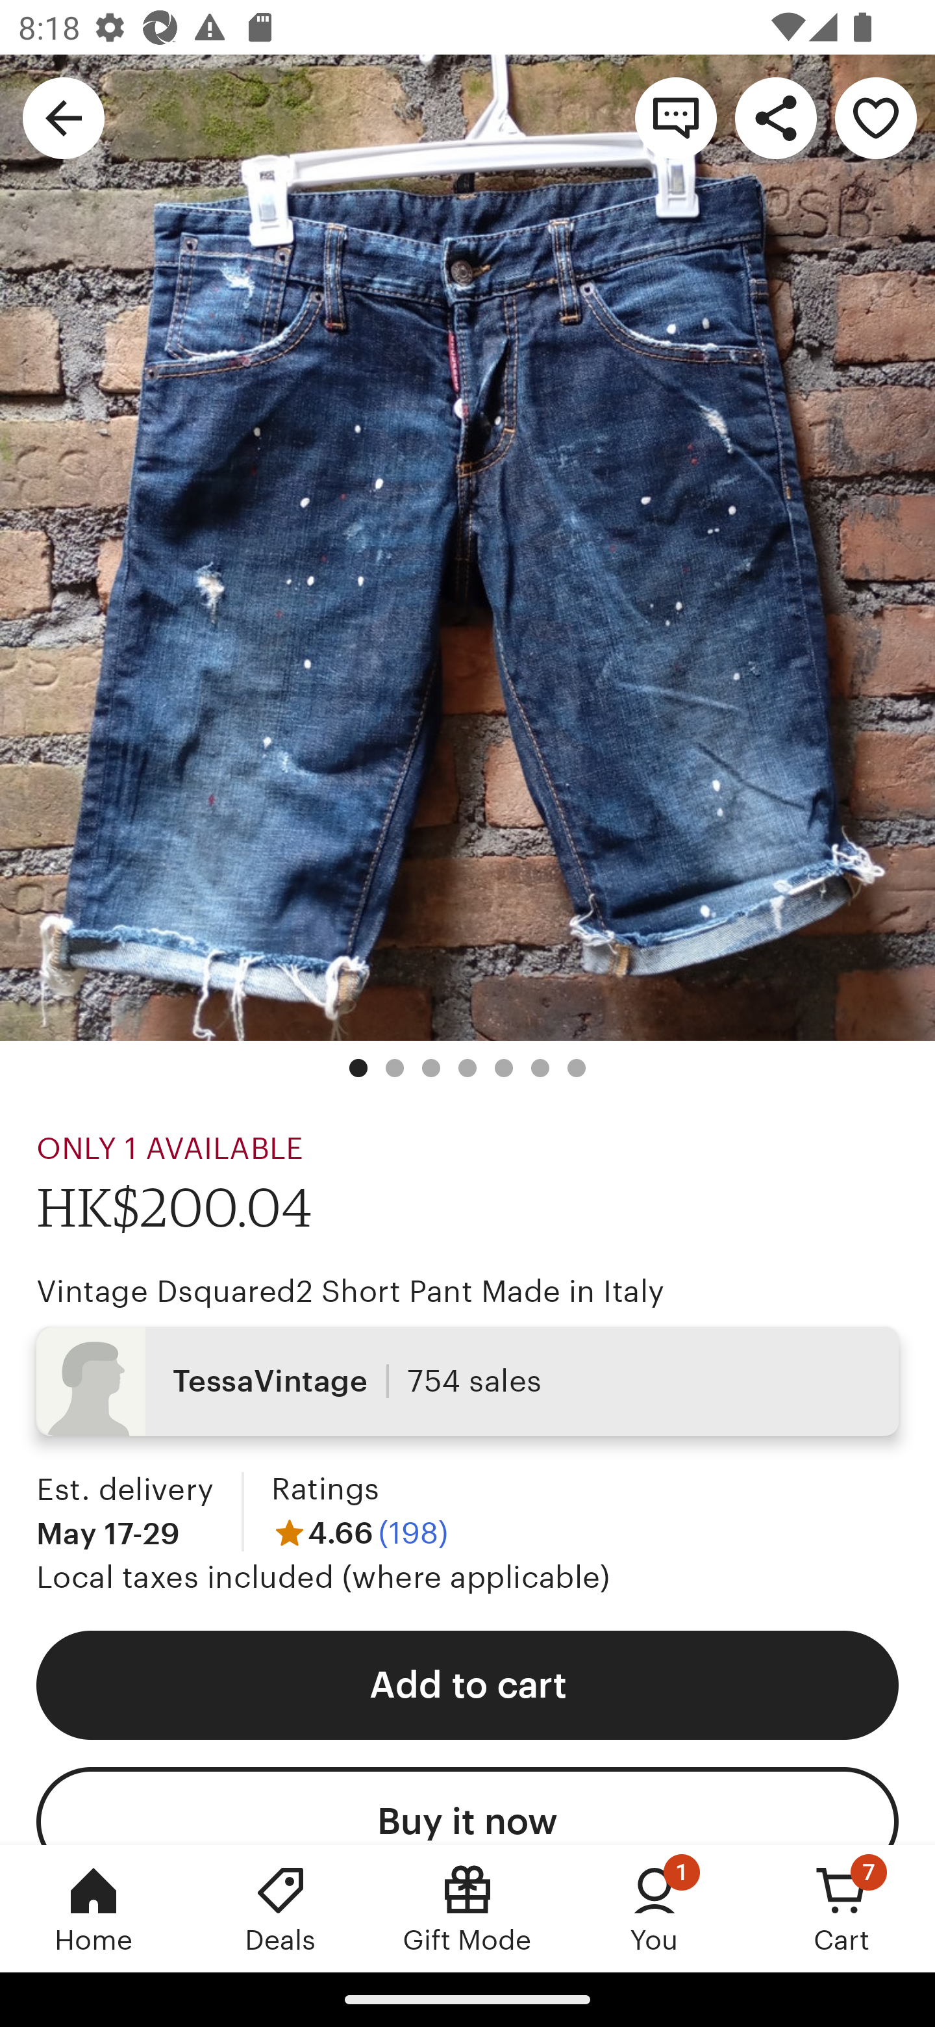  I want to click on 4.66 (198), so click(359, 1532).